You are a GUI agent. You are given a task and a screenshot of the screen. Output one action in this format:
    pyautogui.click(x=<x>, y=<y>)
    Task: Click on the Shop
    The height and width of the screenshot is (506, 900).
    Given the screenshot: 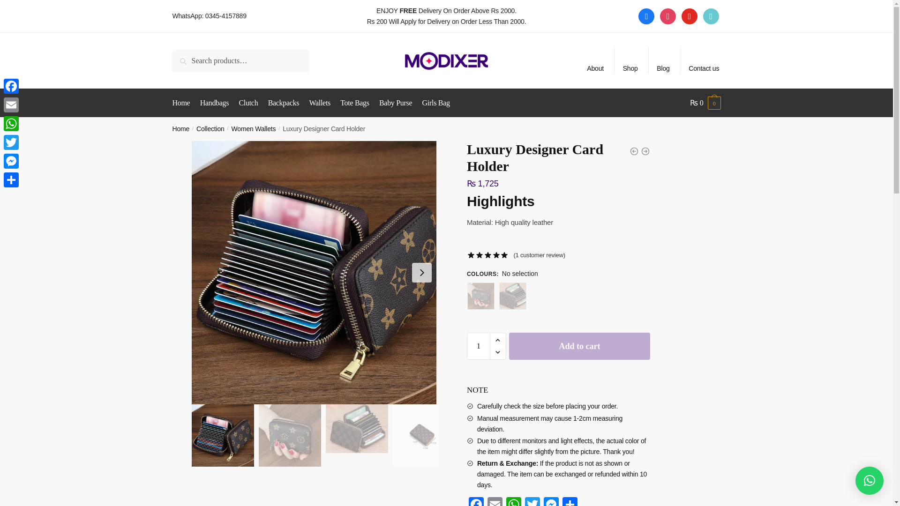 What is the action you would take?
    pyautogui.click(x=630, y=60)
    